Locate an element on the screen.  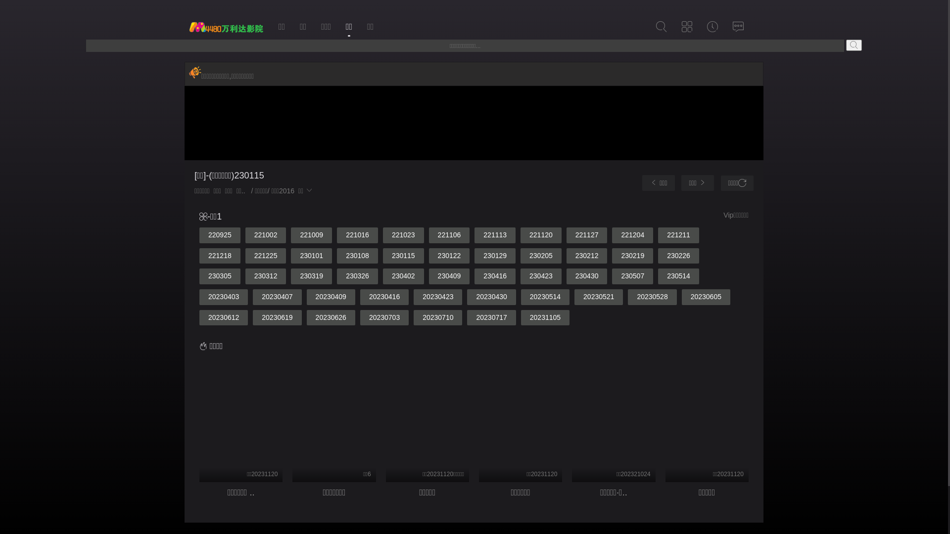
230319 is located at coordinates (312, 276).